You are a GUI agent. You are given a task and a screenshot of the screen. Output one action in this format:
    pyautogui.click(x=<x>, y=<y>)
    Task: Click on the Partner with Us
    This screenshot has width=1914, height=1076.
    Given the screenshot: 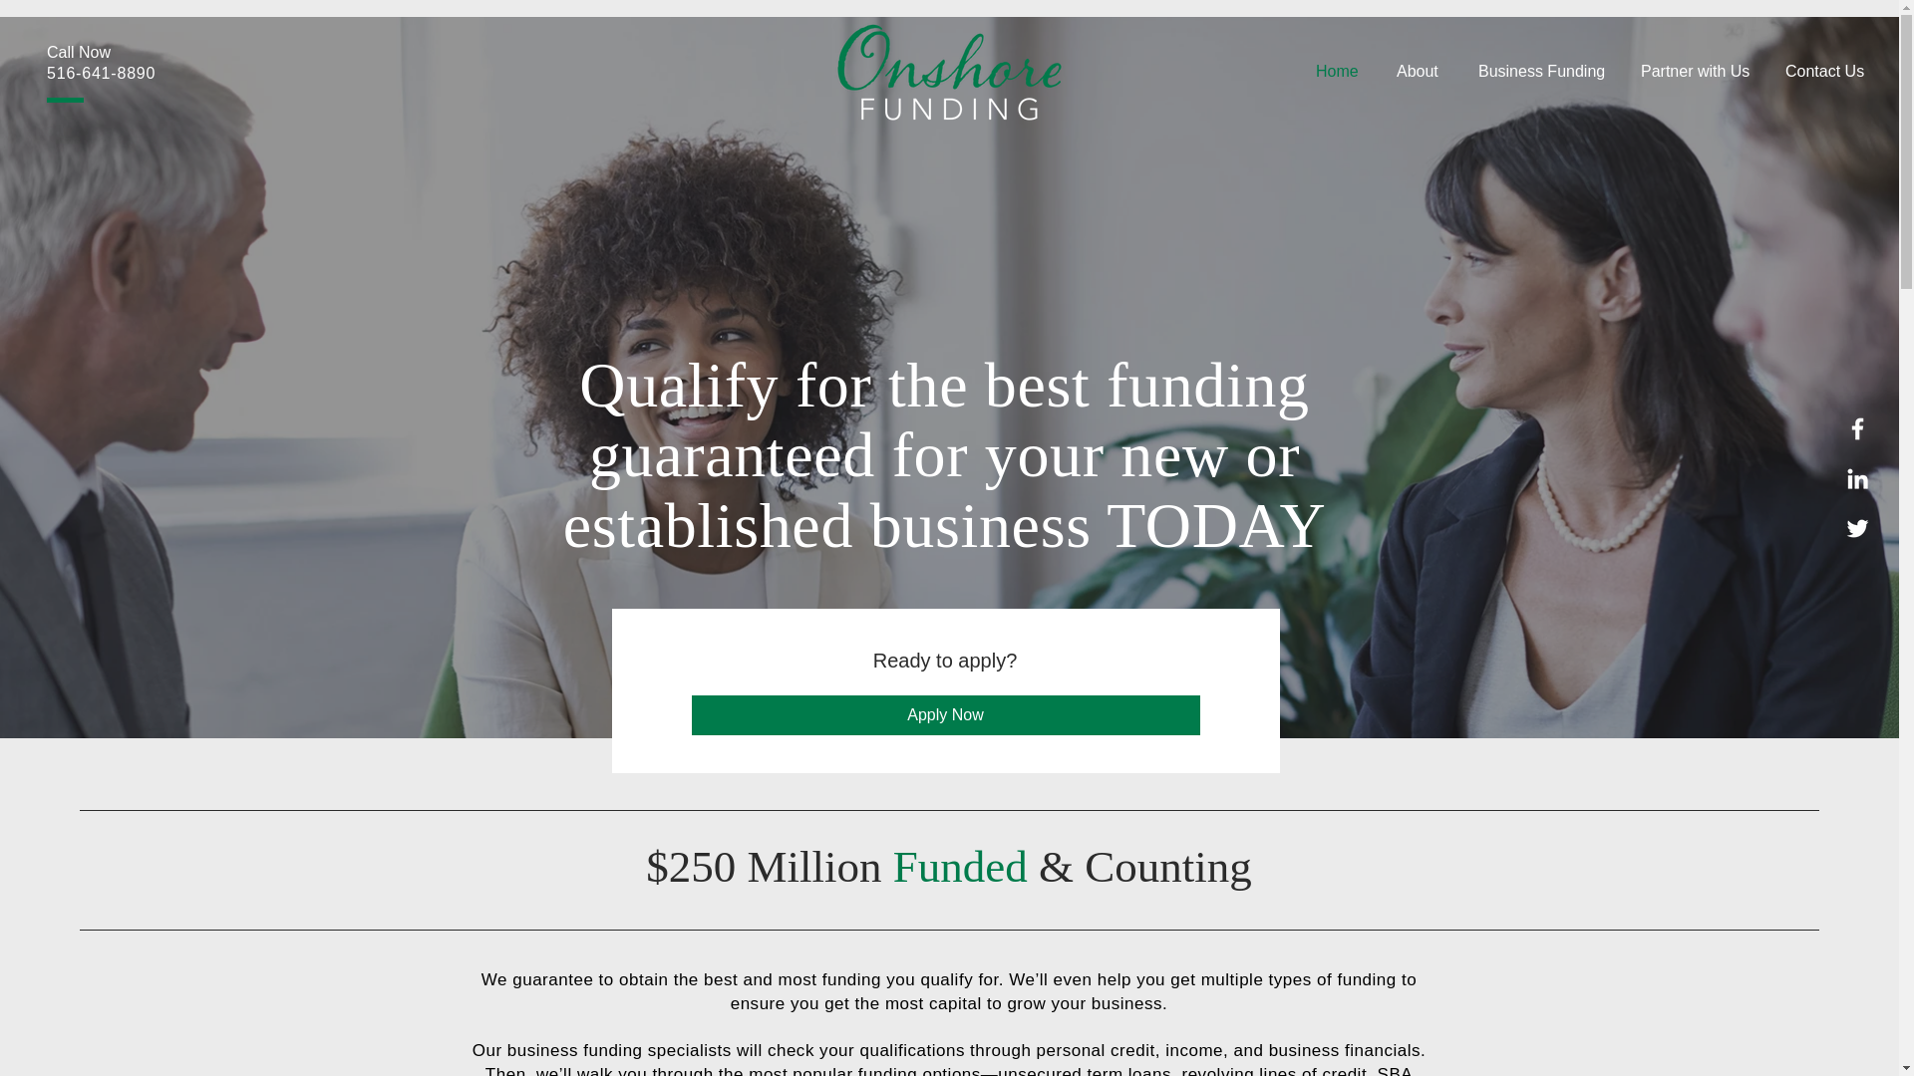 What is the action you would take?
    pyautogui.click(x=1698, y=72)
    